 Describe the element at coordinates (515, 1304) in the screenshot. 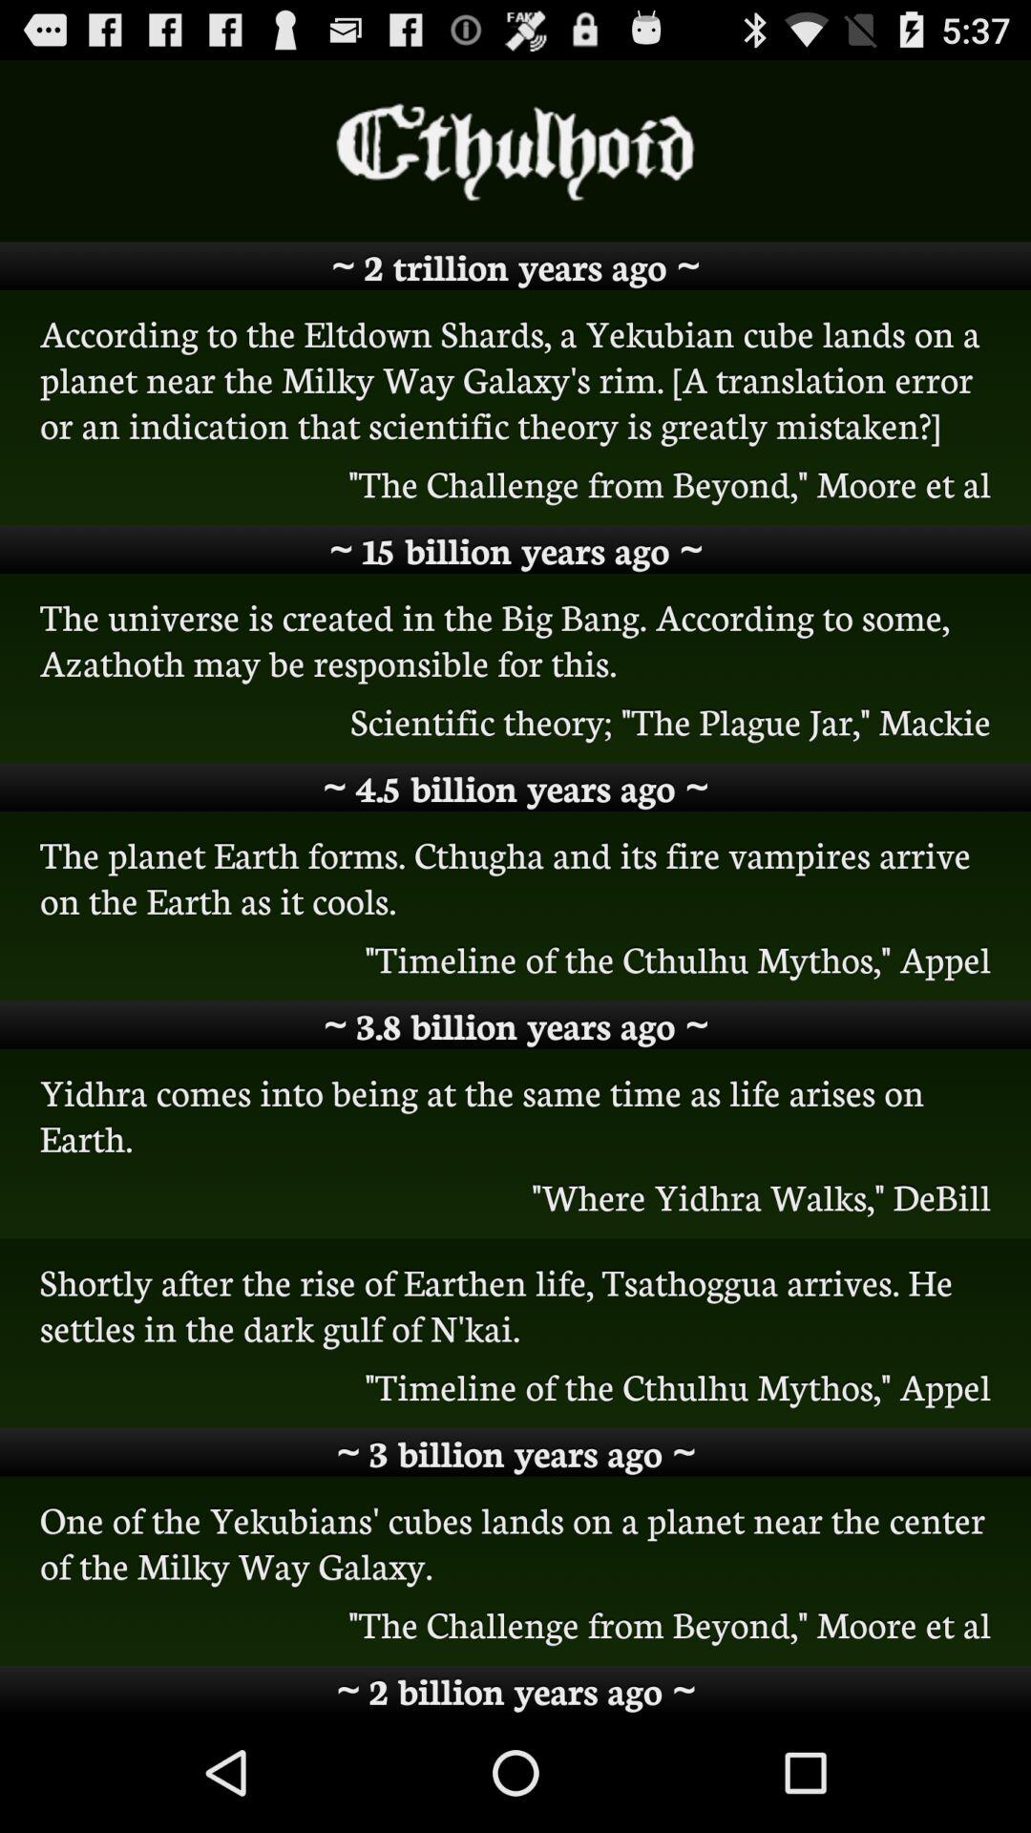

I see `open icon below where yidhra walks icon` at that location.